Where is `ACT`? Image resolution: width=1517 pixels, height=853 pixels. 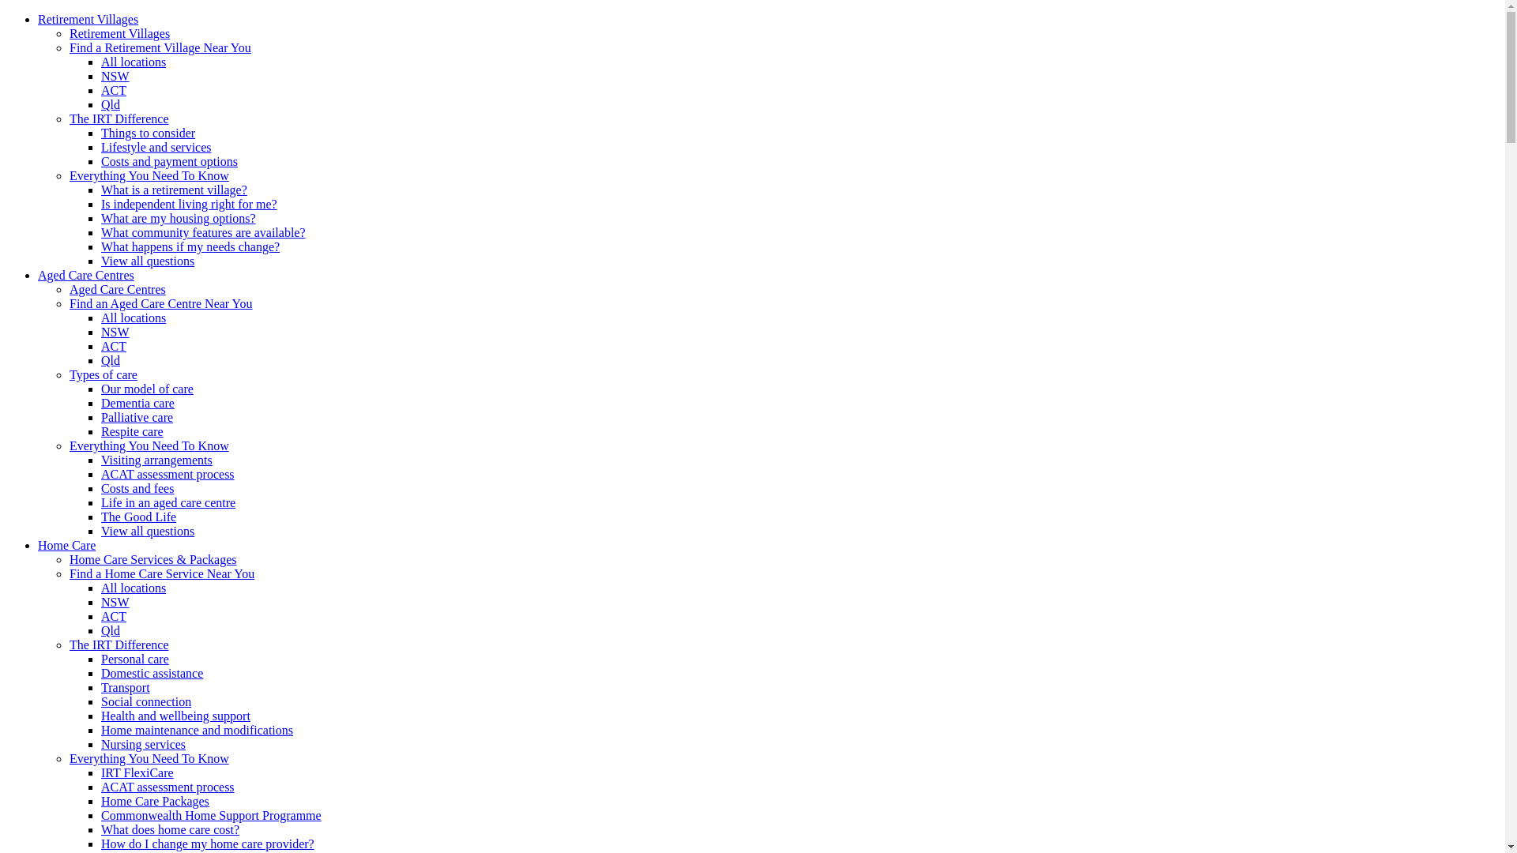
ACT is located at coordinates (114, 90).